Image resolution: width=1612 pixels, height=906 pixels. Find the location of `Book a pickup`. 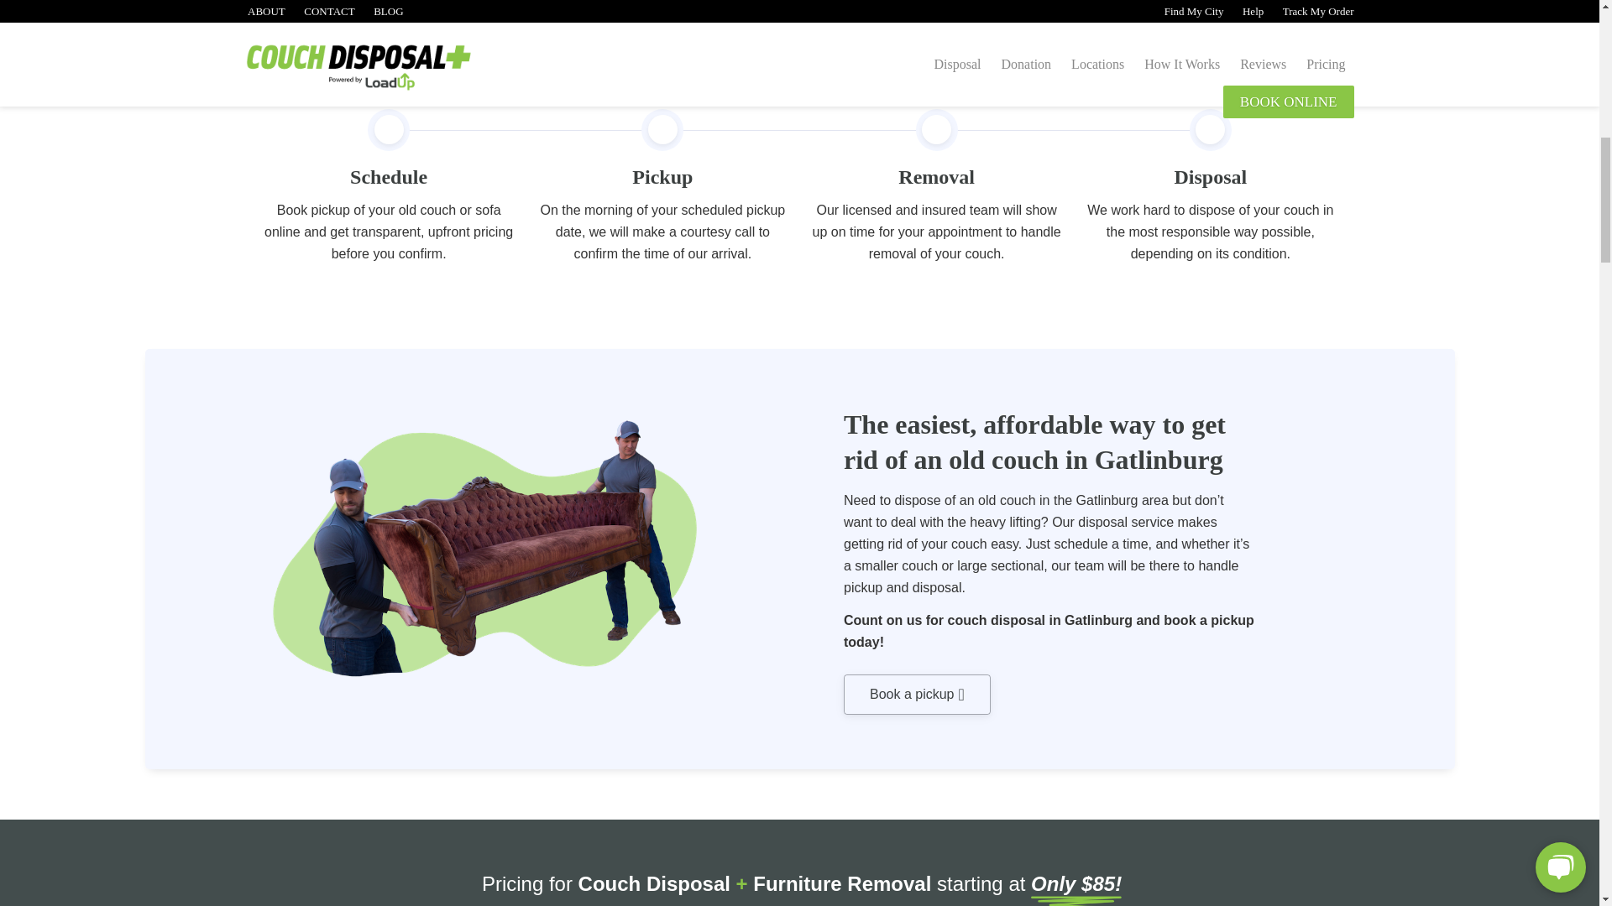

Book a pickup is located at coordinates (917, 695).